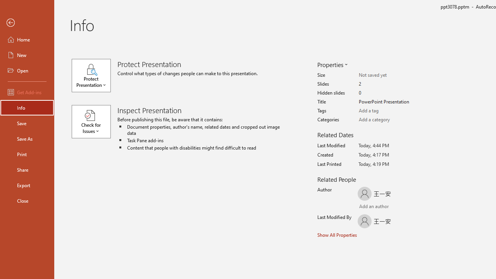 Image resolution: width=496 pixels, height=279 pixels. What do you see at coordinates (27, 92) in the screenshot?
I see `Get Add-ins` at bounding box center [27, 92].